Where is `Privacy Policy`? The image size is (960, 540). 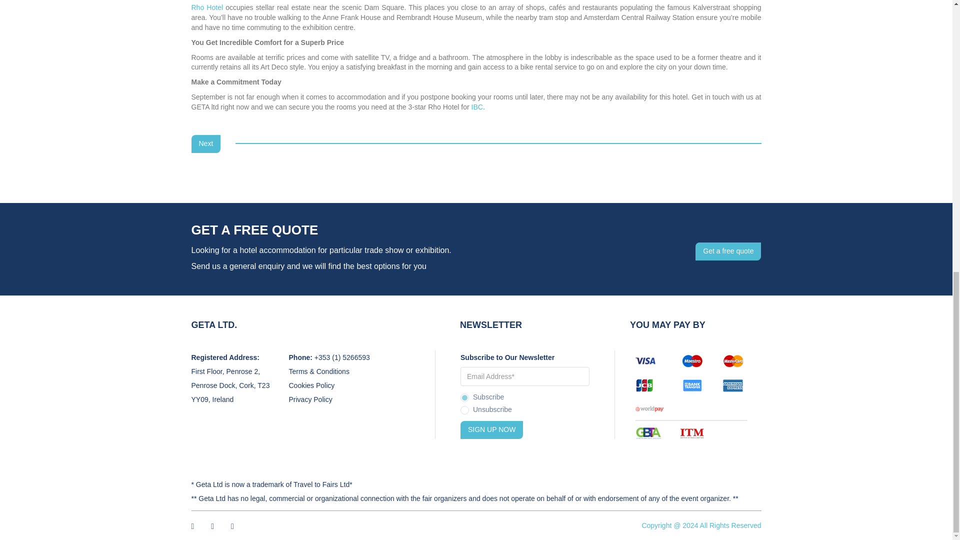
Privacy Policy is located at coordinates (310, 399).